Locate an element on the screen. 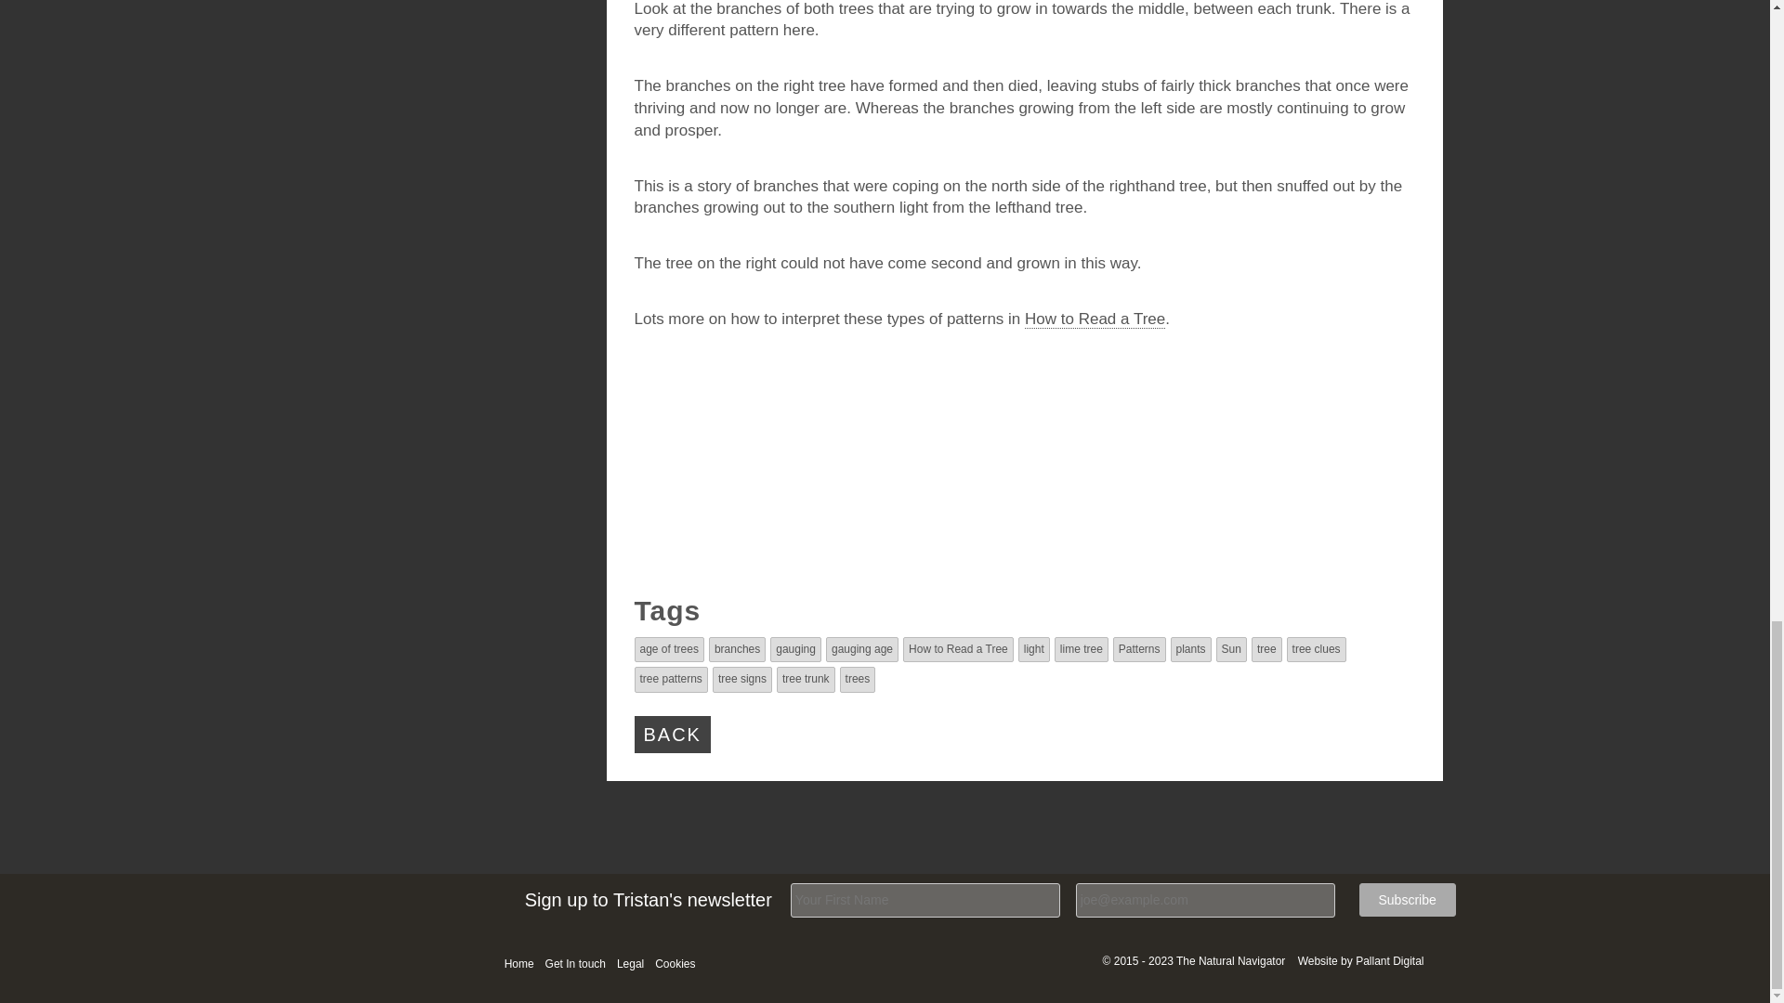 The width and height of the screenshot is (1784, 1003). plants is located at coordinates (1190, 649).